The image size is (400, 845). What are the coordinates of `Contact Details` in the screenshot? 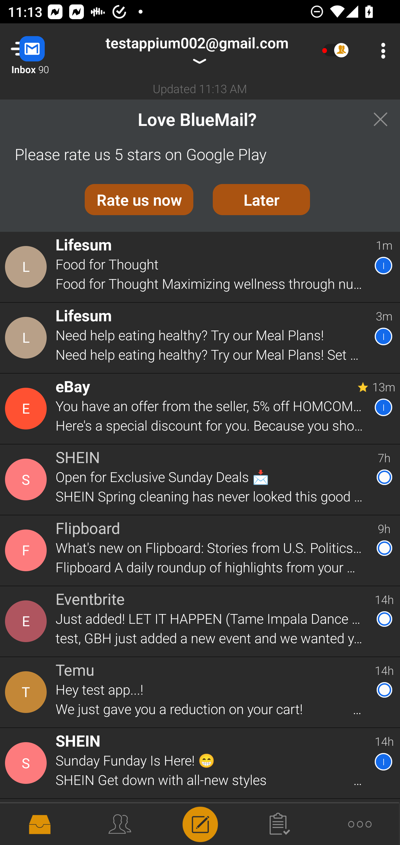 It's located at (27, 822).